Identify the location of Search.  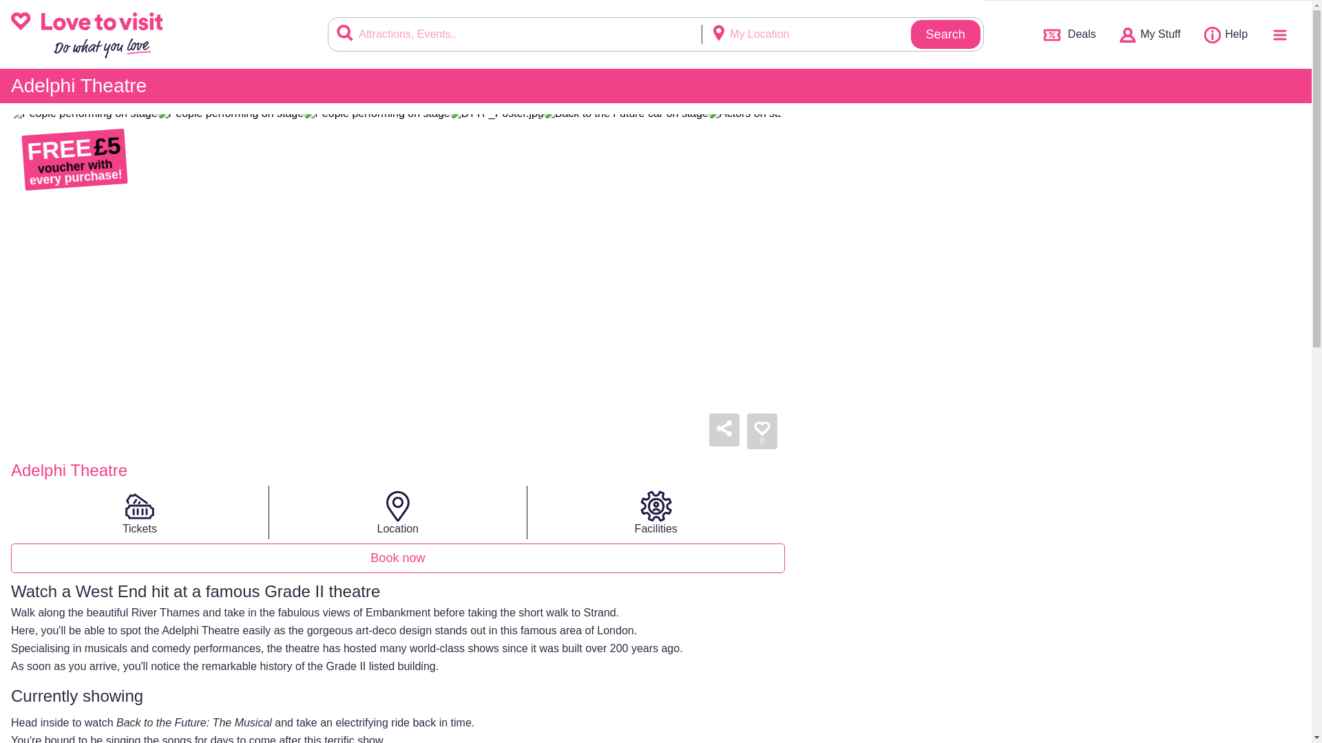
(945, 15).